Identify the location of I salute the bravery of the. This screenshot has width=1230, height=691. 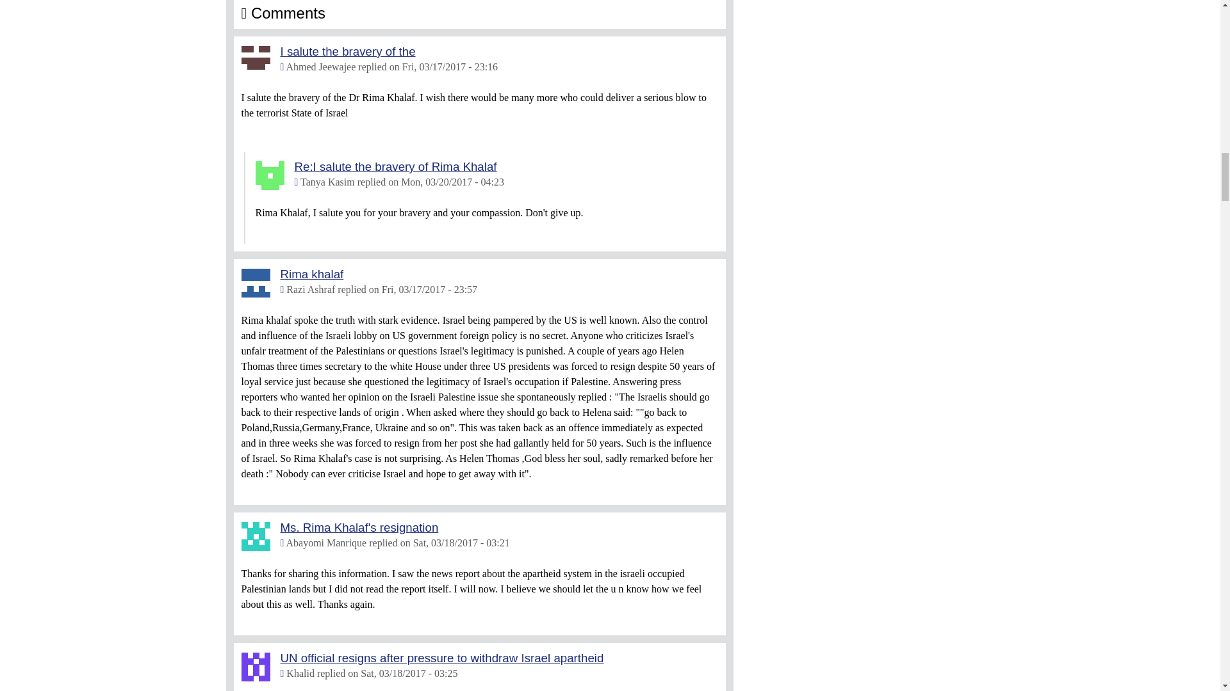
(347, 51).